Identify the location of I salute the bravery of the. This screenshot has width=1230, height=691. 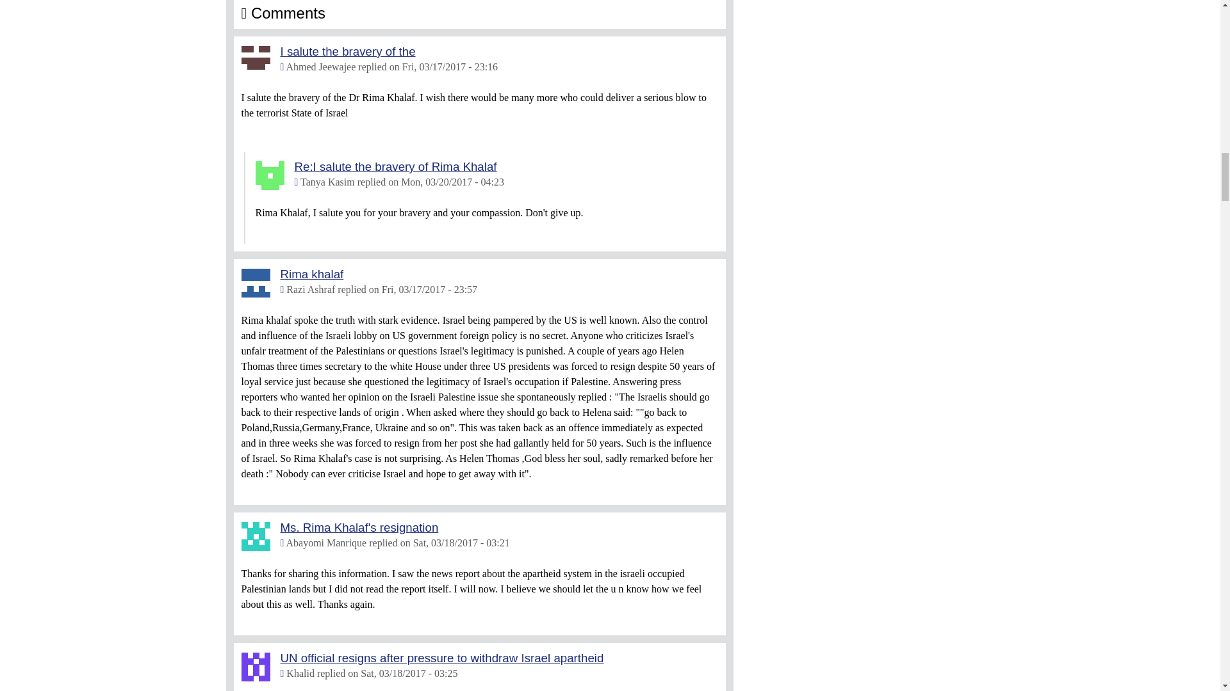
(347, 51).